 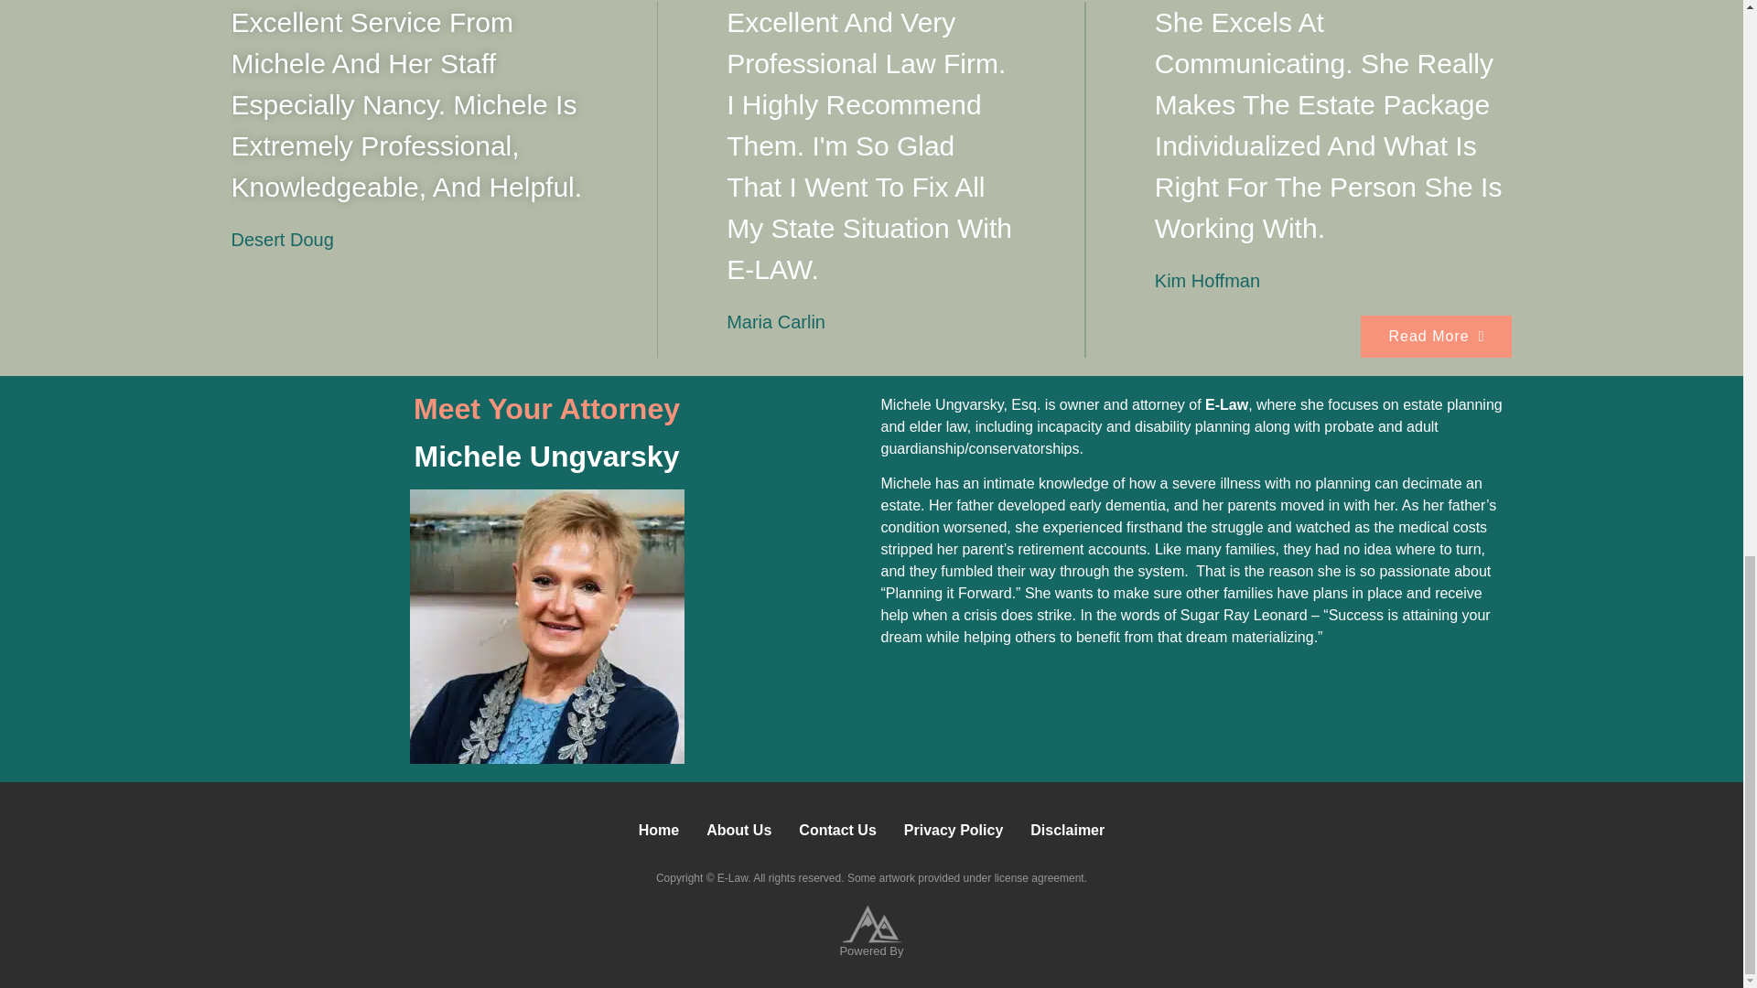 I want to click on Read More, so click(x=1435, y=336).